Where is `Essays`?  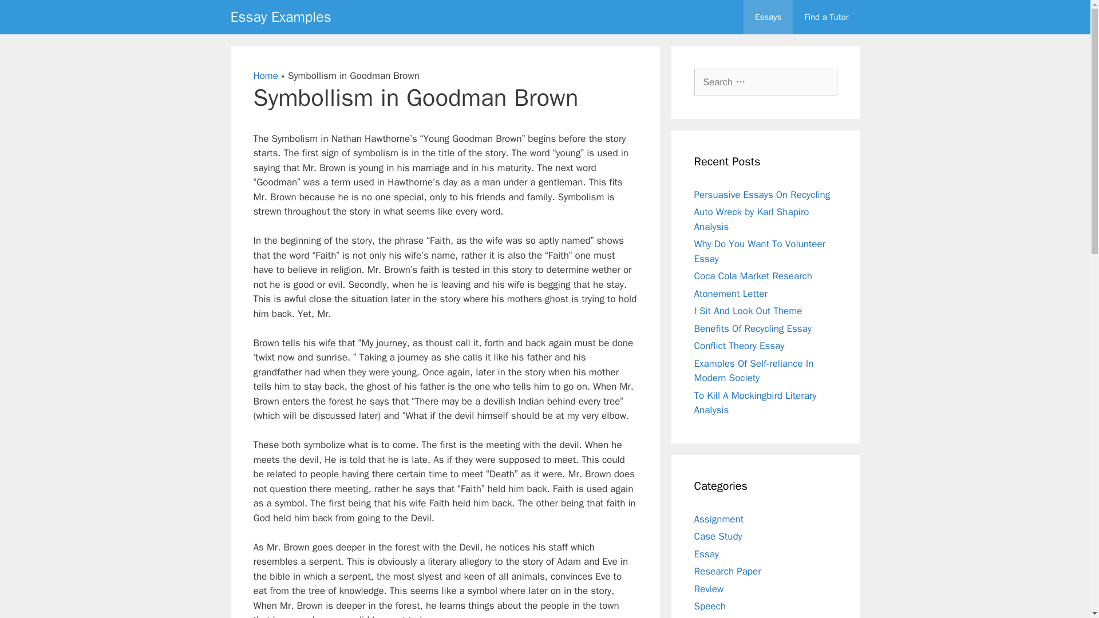
Essays is located at coordinates (768, 17).